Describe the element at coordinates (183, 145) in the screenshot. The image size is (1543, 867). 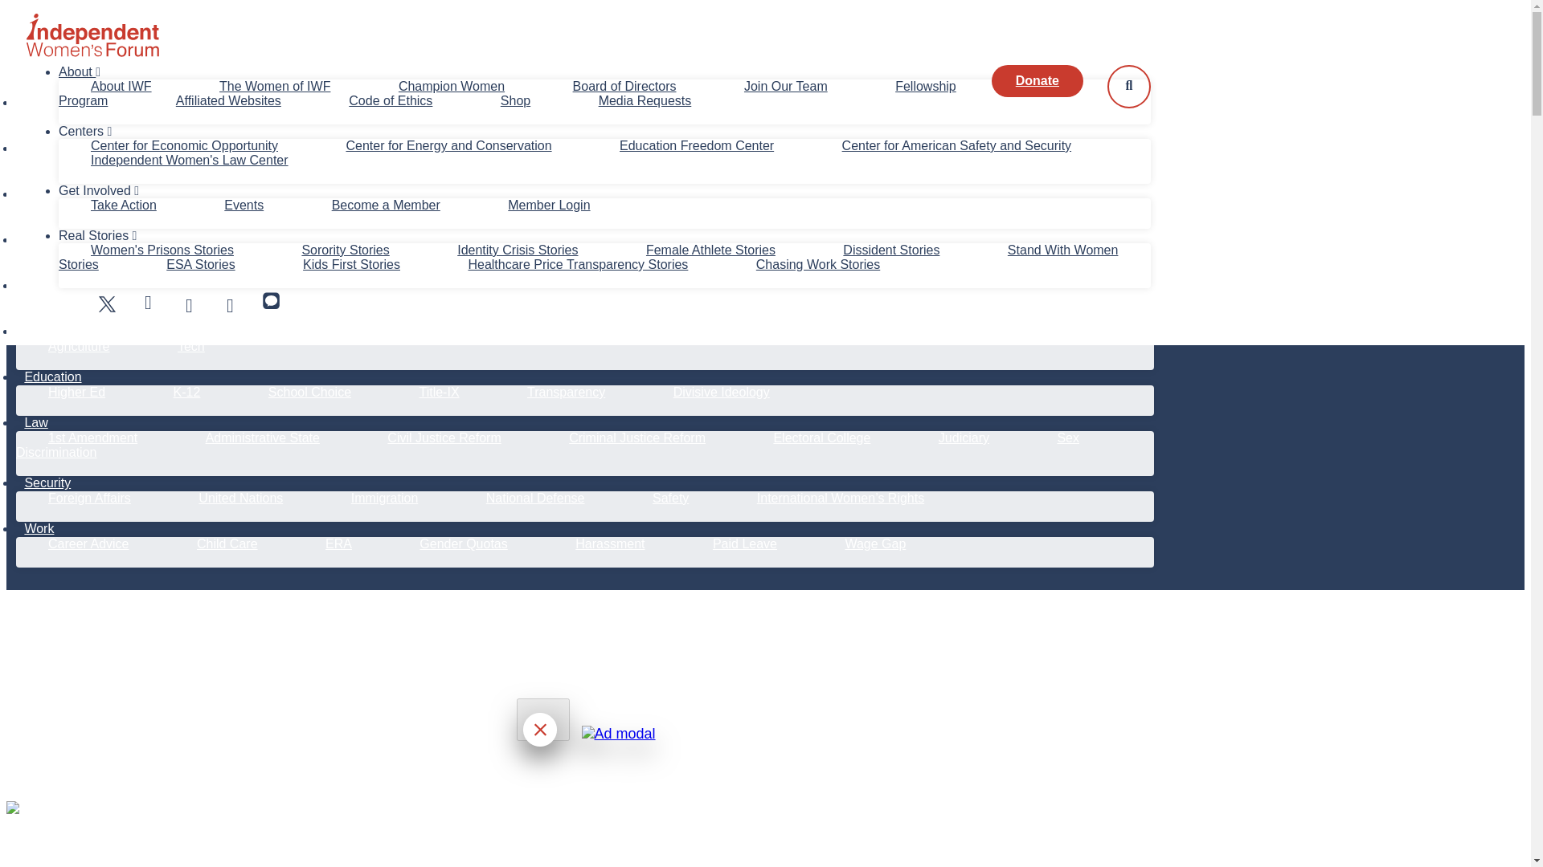
I see `Center for Economic Opportunity` at that location.